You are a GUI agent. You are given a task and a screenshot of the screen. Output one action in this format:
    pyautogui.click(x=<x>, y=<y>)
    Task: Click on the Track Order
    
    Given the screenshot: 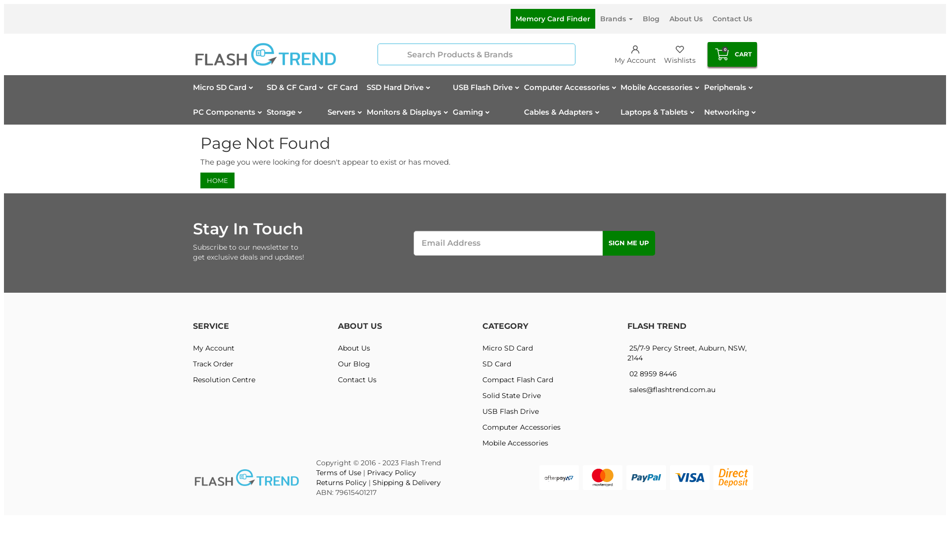 What is the action you would take?
    pyautogui.click(x=258, y=364)
    